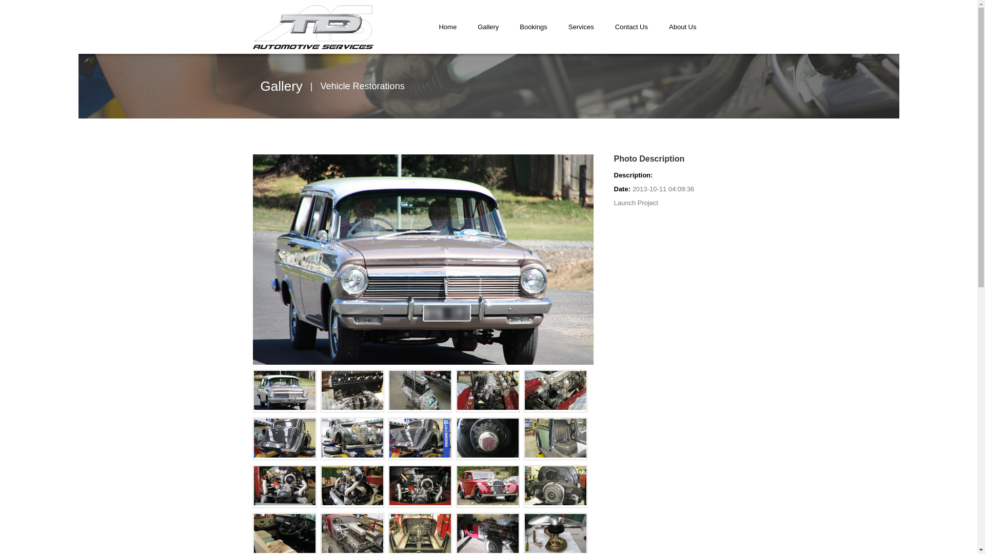 This screenshot has height=554, width=985. I want to click on Gallery, so click(488, 27).